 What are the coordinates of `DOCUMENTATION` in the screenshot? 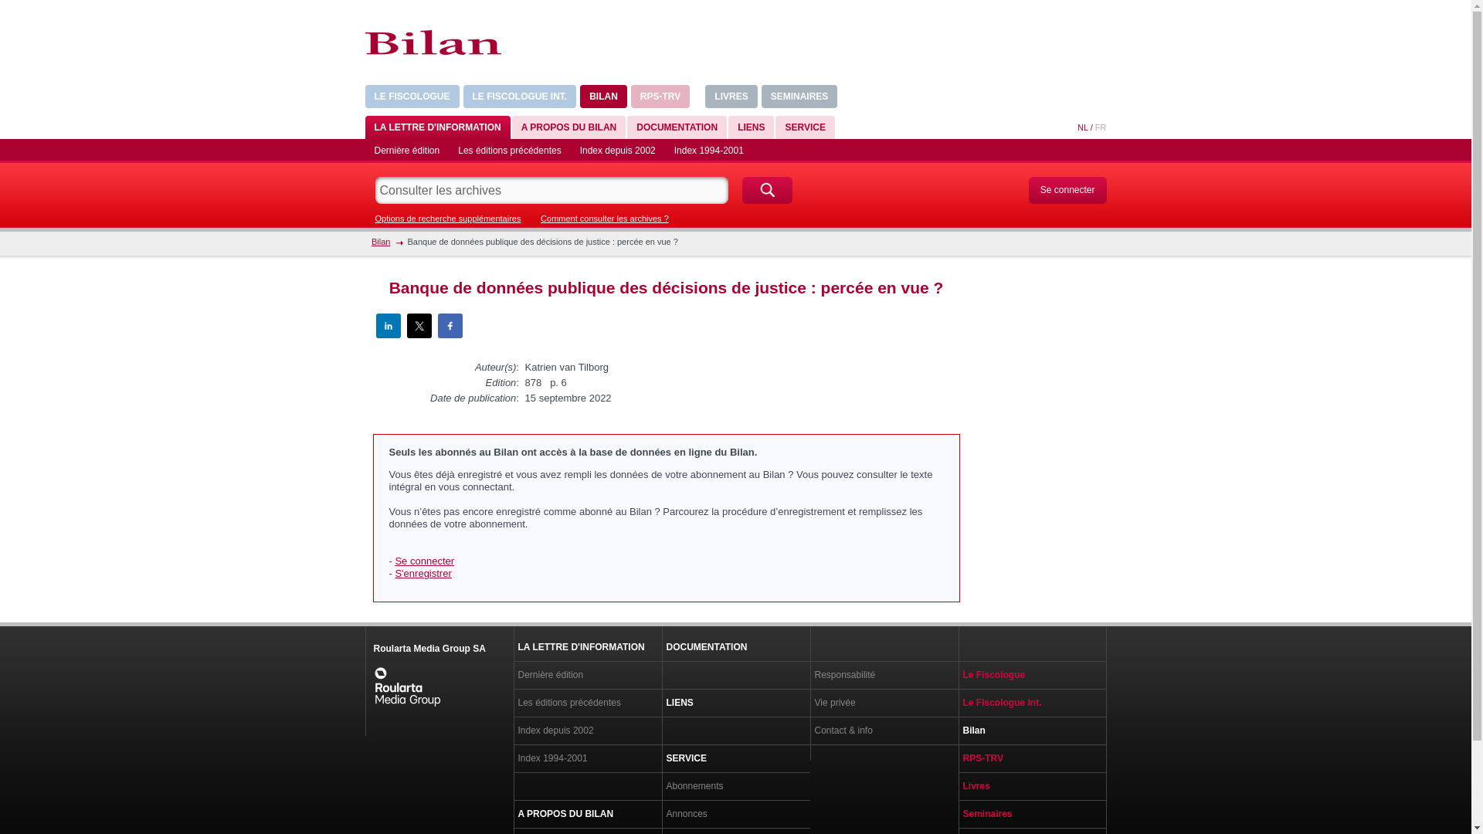 It's located at (677, 127).